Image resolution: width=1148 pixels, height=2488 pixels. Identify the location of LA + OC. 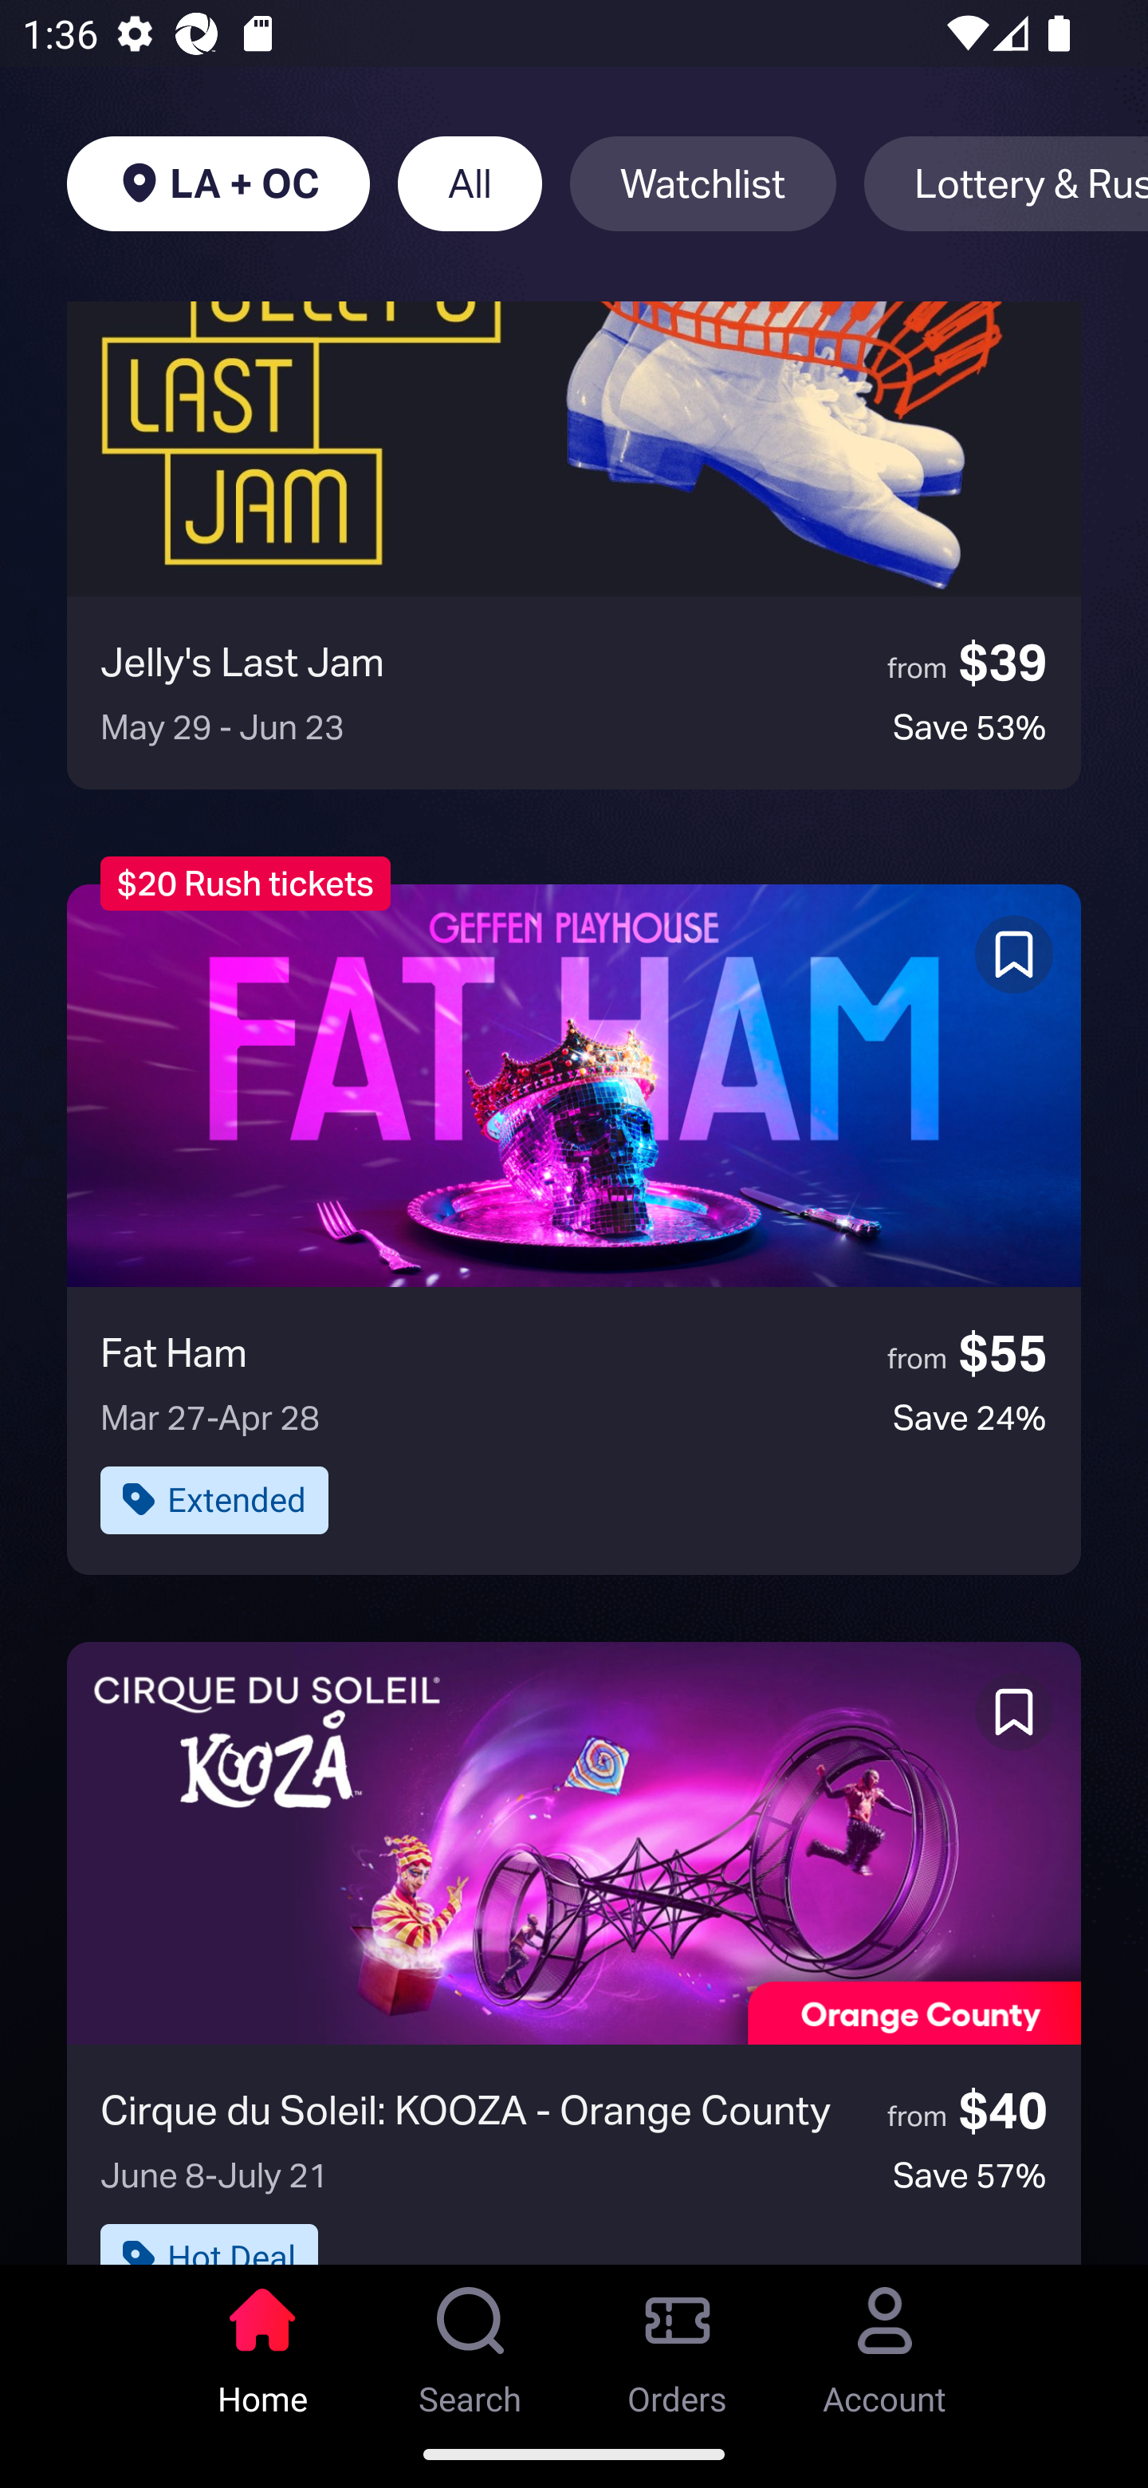
(218, 183).